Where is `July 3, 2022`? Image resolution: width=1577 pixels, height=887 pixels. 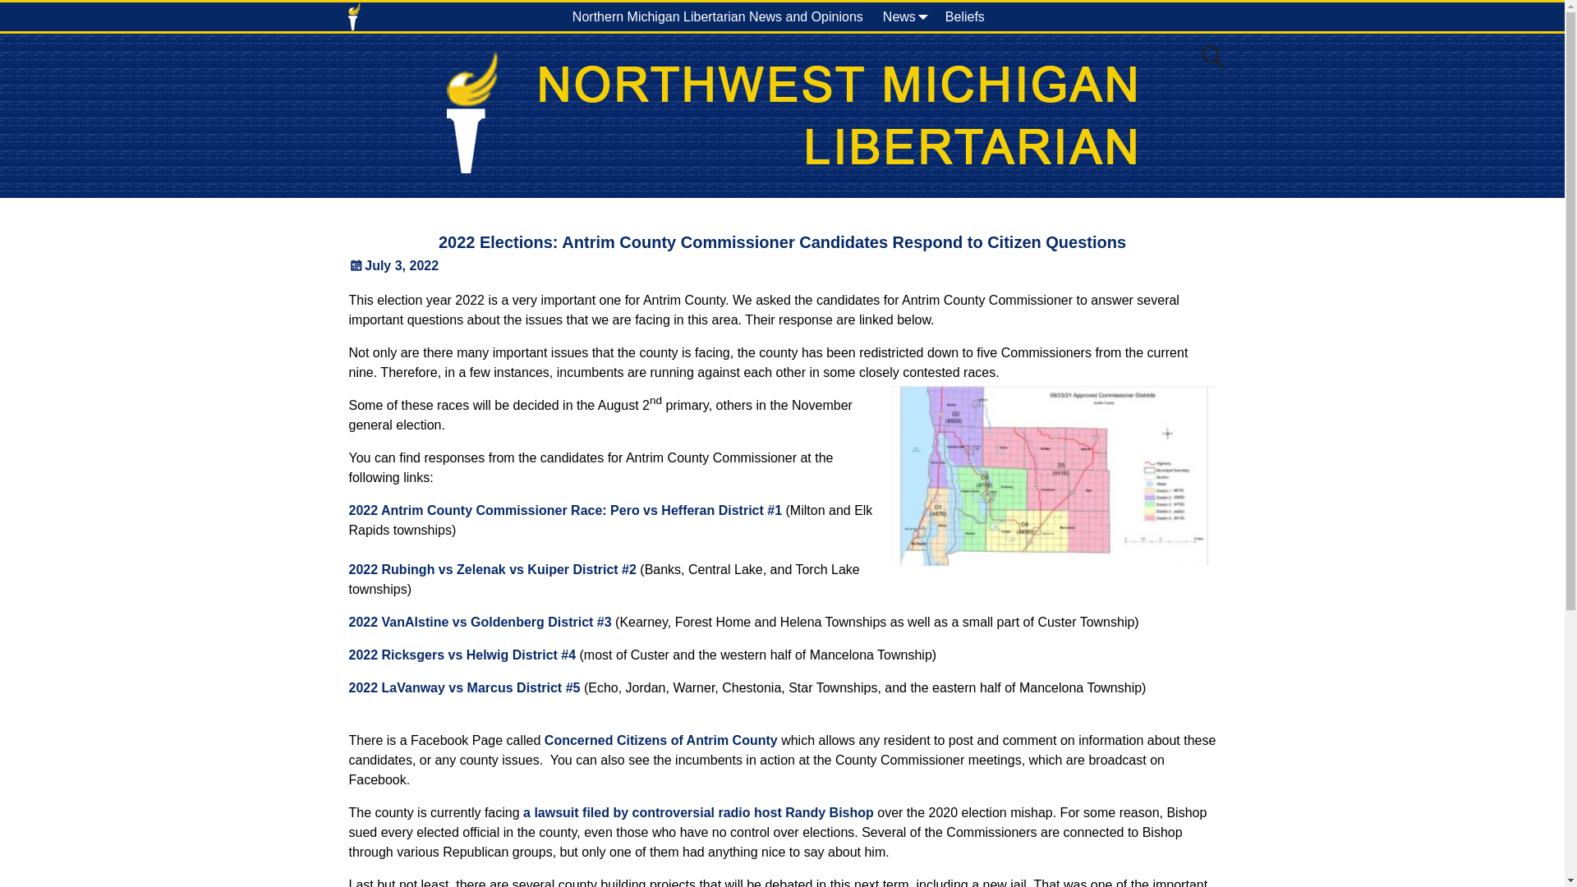 July 3, 2022 is located at coordinates (393, 265).